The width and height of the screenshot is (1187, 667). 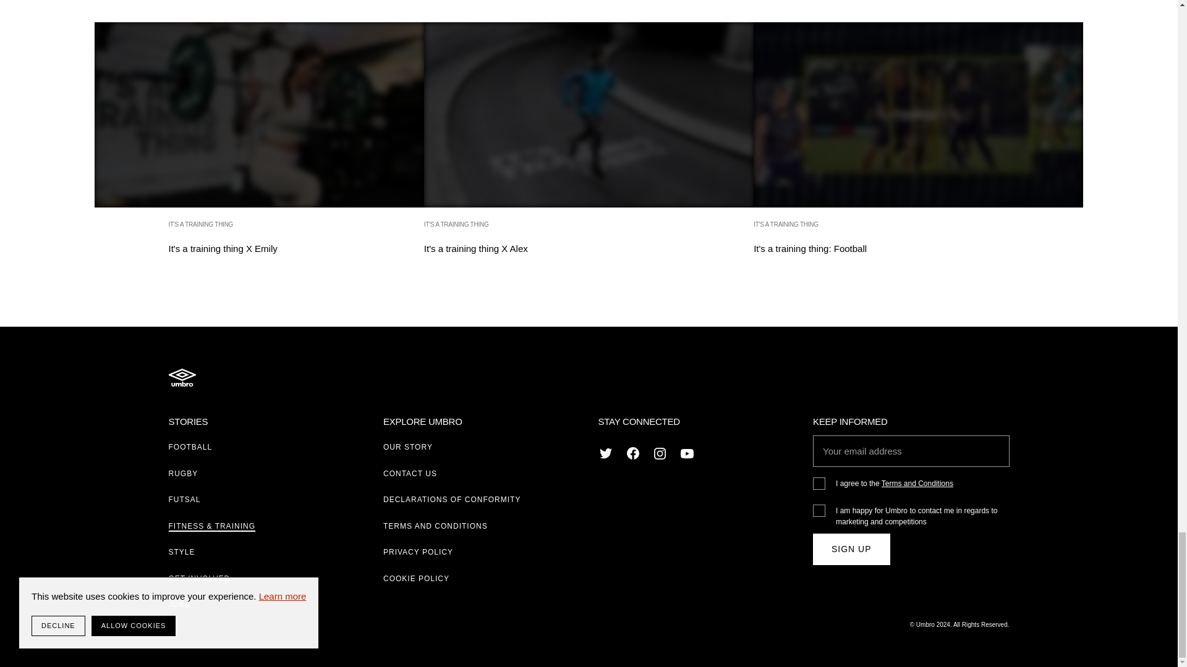 I want to click on Facebook, so click(x=633, y=453).